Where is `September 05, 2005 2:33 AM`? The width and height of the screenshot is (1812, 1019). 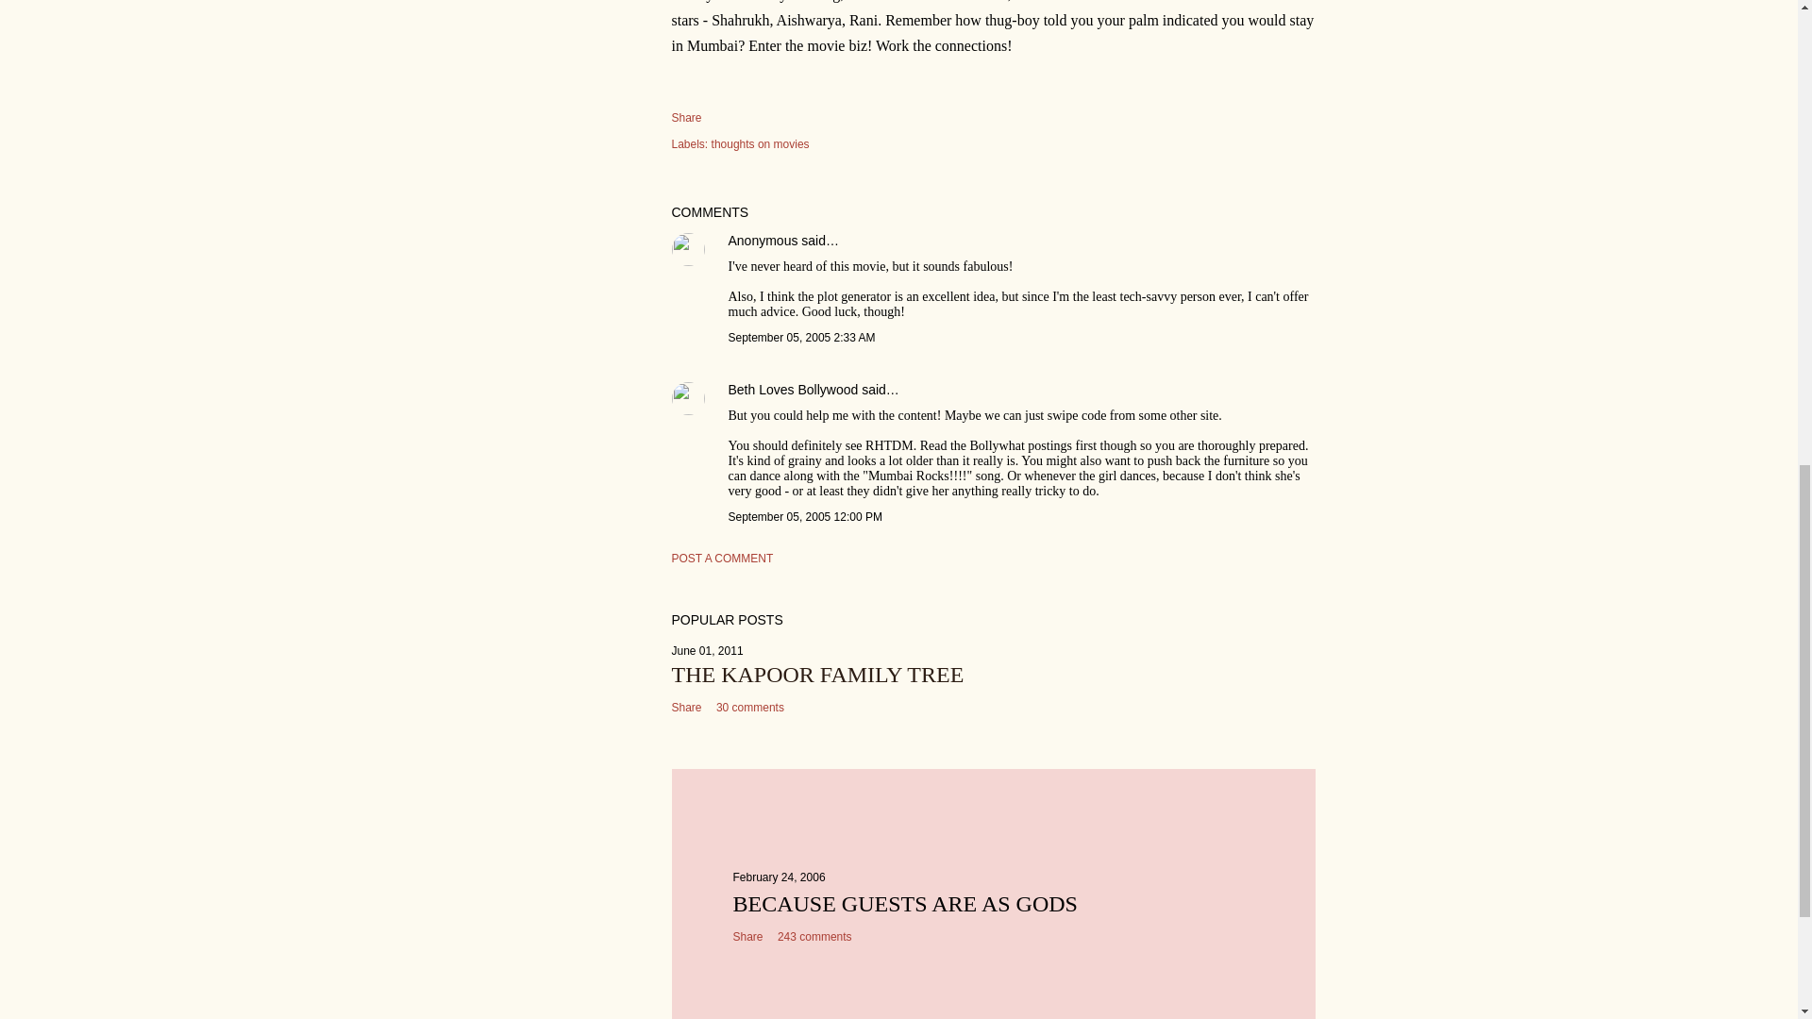
September 05, 2005 2:33 AM is located at coordinates (801, 338).